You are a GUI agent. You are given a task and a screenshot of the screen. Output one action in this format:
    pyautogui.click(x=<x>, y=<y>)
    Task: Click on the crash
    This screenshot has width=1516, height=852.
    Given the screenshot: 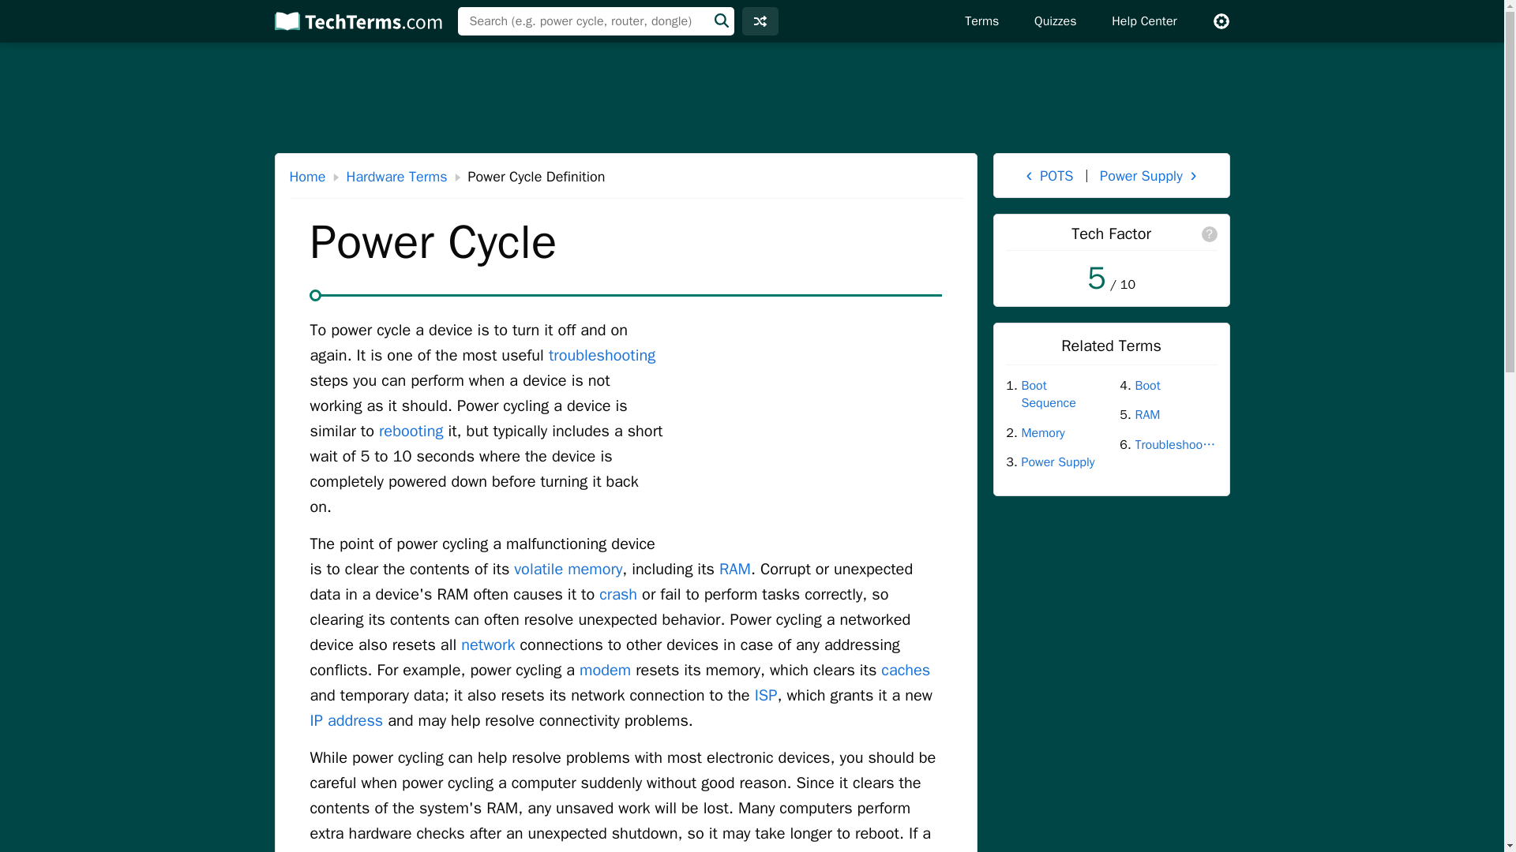 What is the action you would take?
    pyautogui.click(x=617, y=593)
    